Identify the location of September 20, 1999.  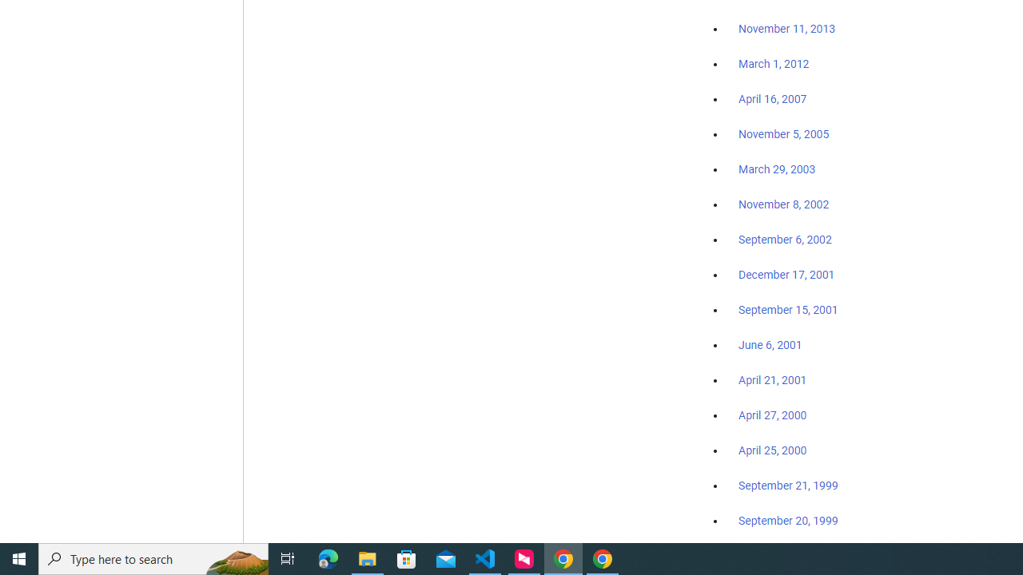
(788, 520).